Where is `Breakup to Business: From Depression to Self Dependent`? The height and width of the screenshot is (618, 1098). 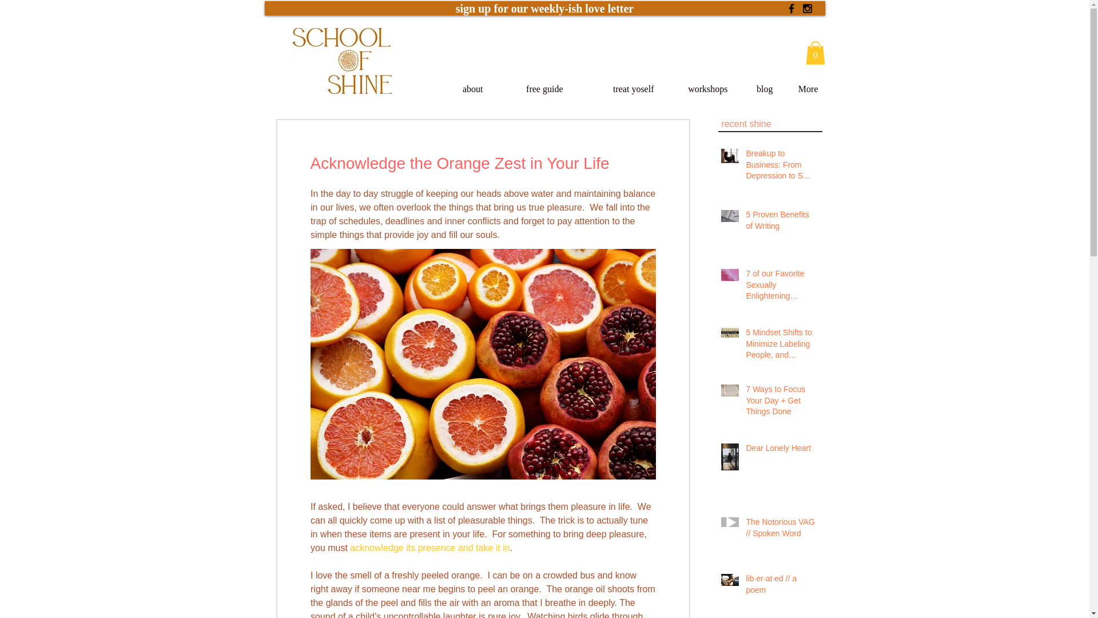
Breakup to Business: From Depression to Self Dependent is located at coordinates (780, 167).